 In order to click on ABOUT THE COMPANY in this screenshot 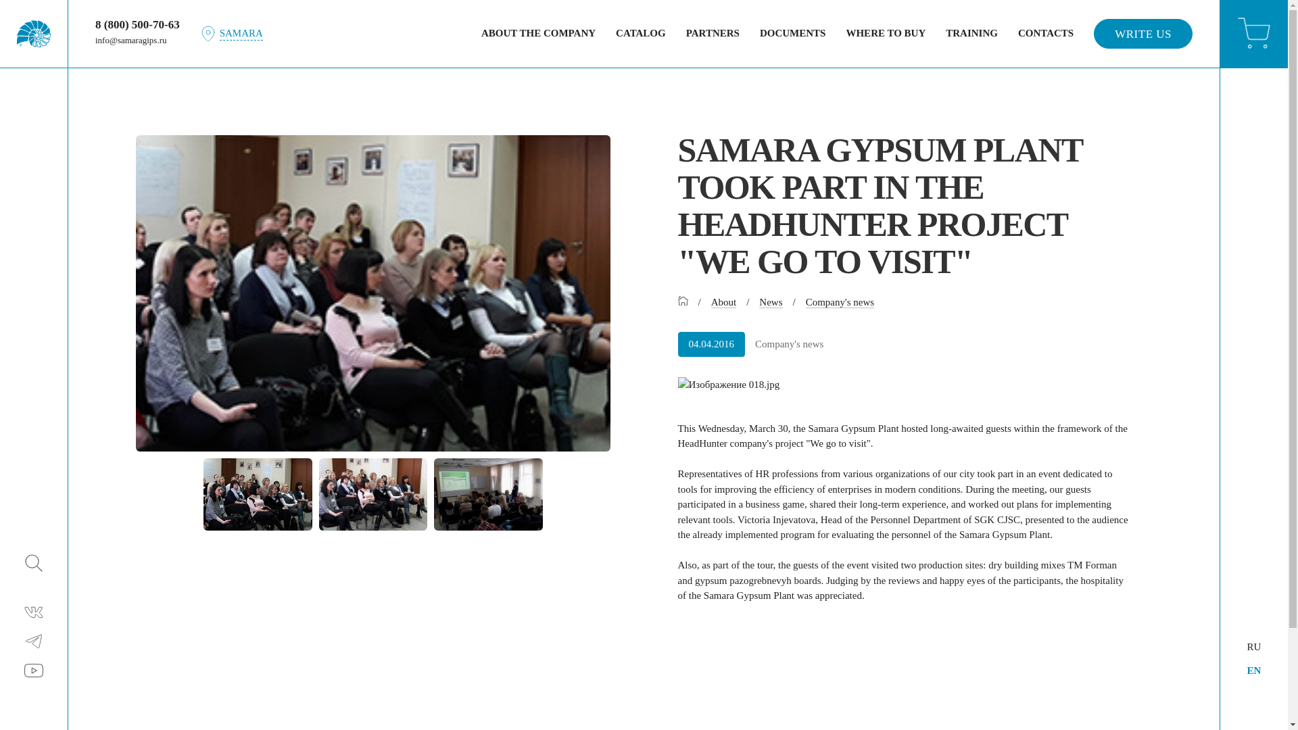, I will do `click(538, 33)`.